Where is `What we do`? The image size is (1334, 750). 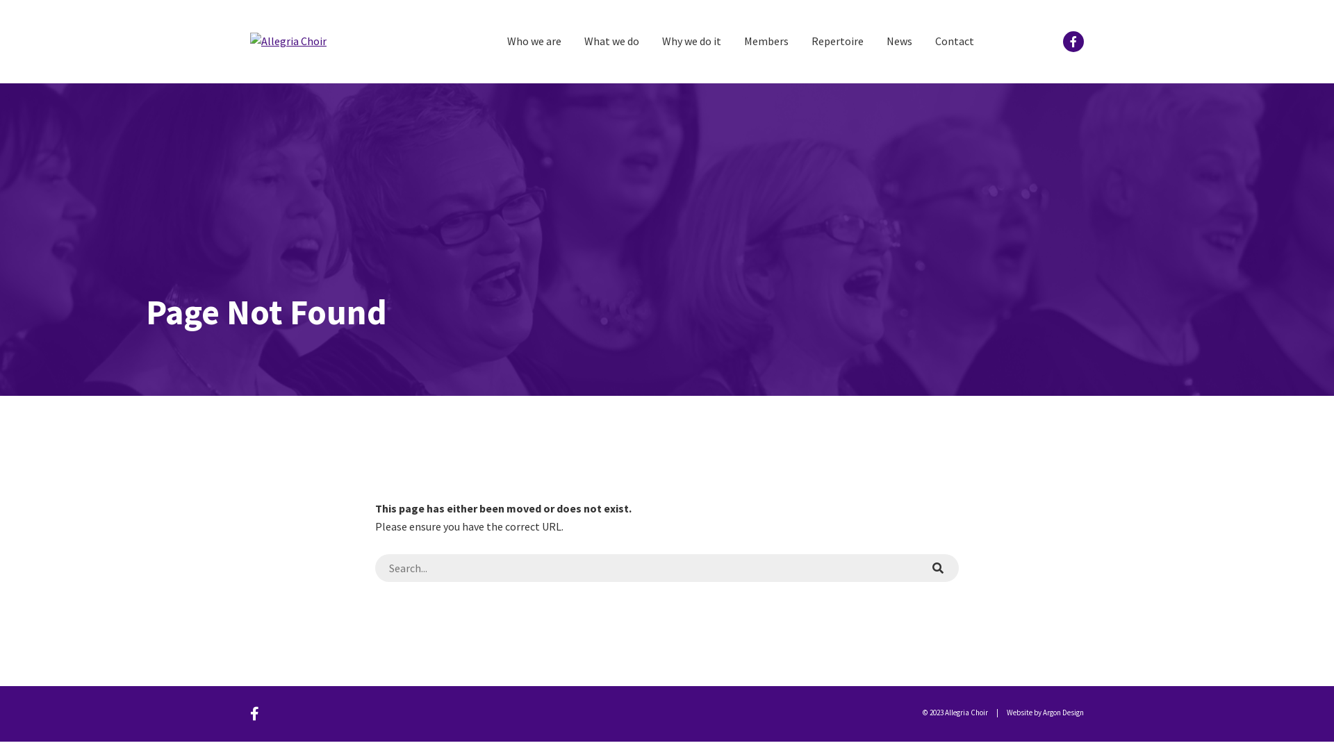 What we do is located at coordinates (611, 42).